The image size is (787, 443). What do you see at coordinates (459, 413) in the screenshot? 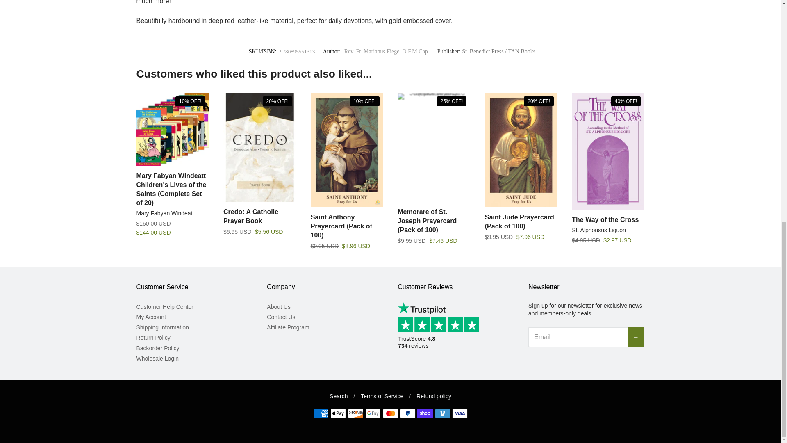
I see `Visa` at bounding box center [459, 413].